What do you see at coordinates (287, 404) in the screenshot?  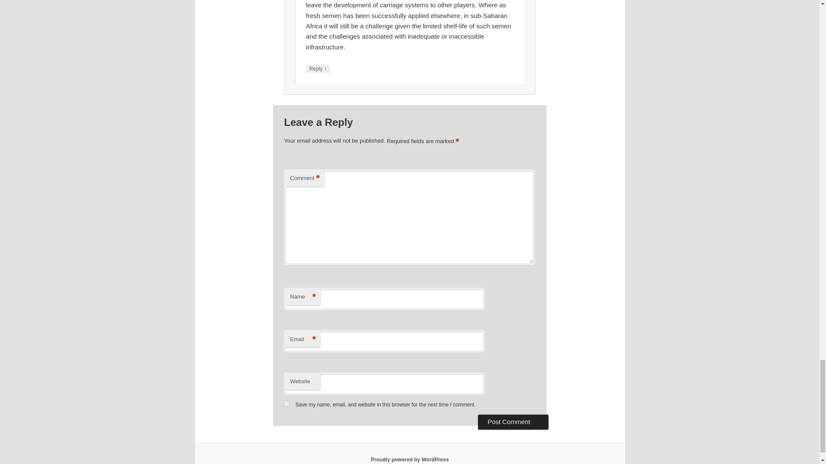 I see `yes` at bounding box center [287, 404].